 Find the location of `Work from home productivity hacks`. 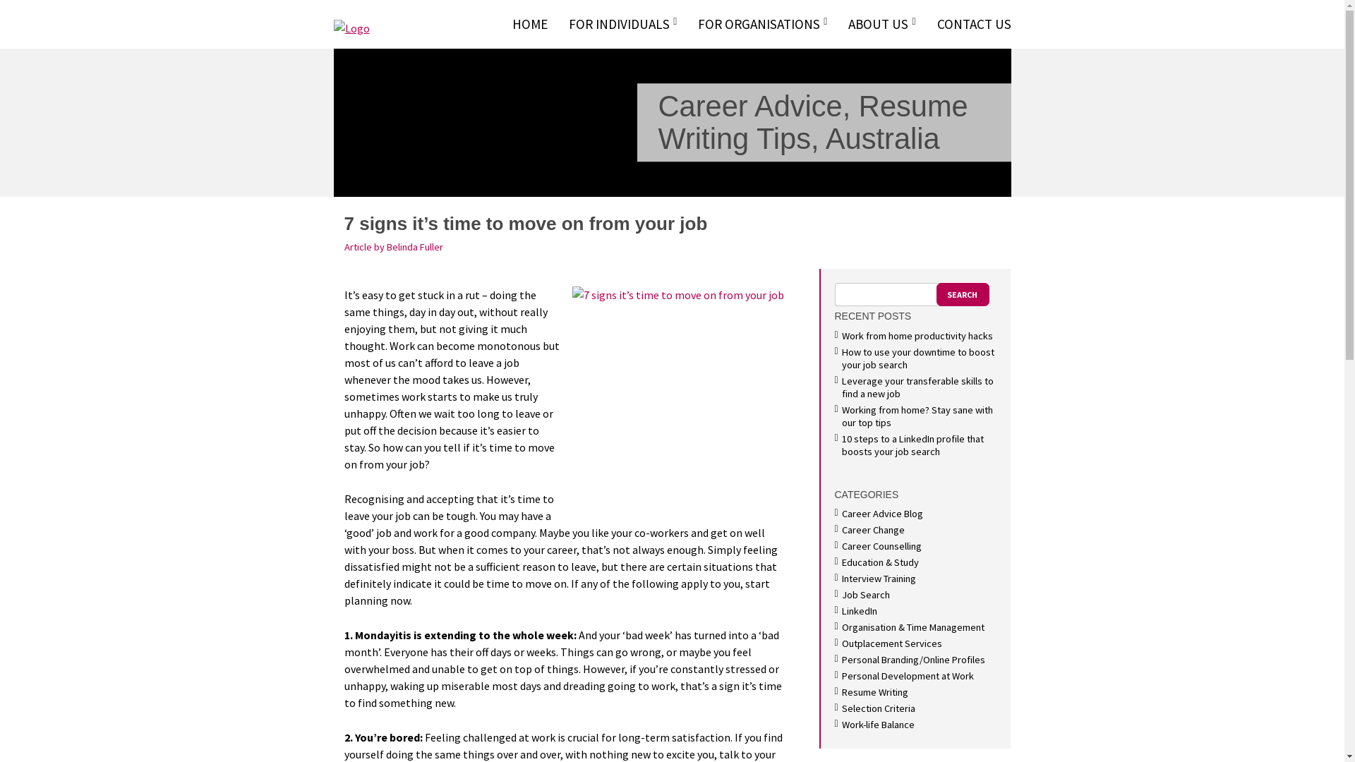

Work from home productivity hacks is located at coordinates (917, 336).